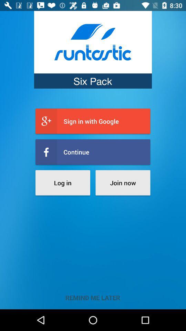 This screenshot has height=331, width=186. What do you see at coordinates (123, 183) in the screenshot?
I see `turn on the icon above the remind me later` at bounding box center [123, 183].